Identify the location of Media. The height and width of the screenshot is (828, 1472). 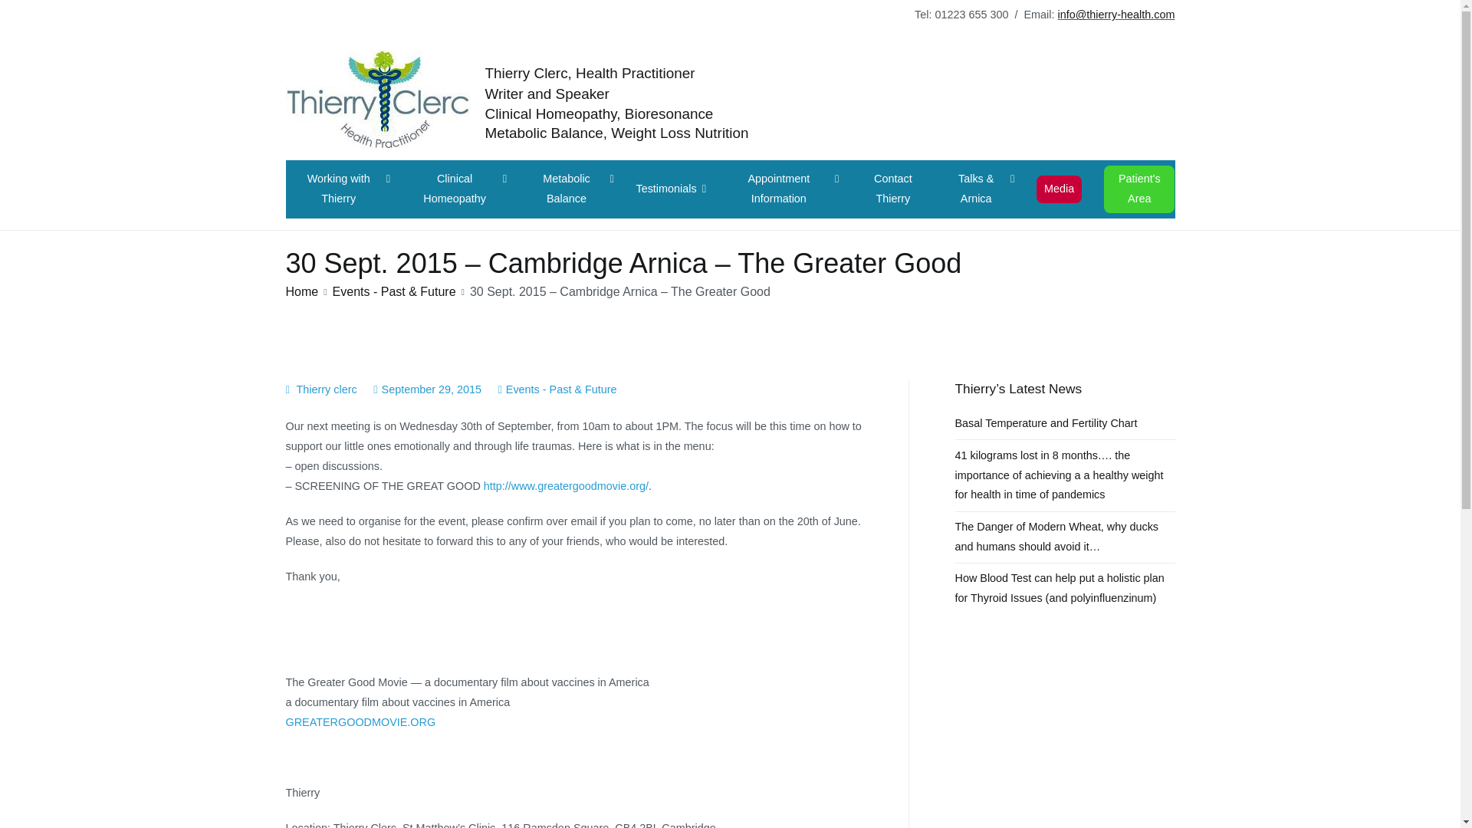
(1059, 189).